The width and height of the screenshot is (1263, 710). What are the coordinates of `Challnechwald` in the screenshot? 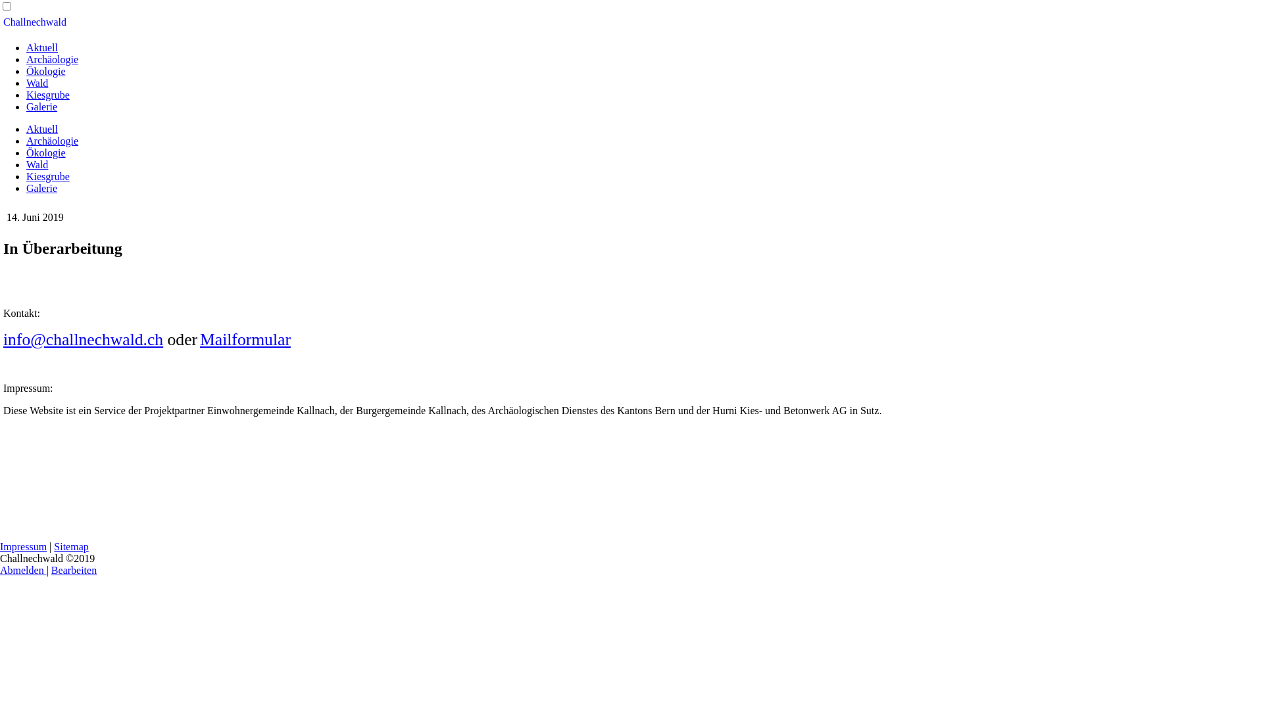 It's located at (35, 22).